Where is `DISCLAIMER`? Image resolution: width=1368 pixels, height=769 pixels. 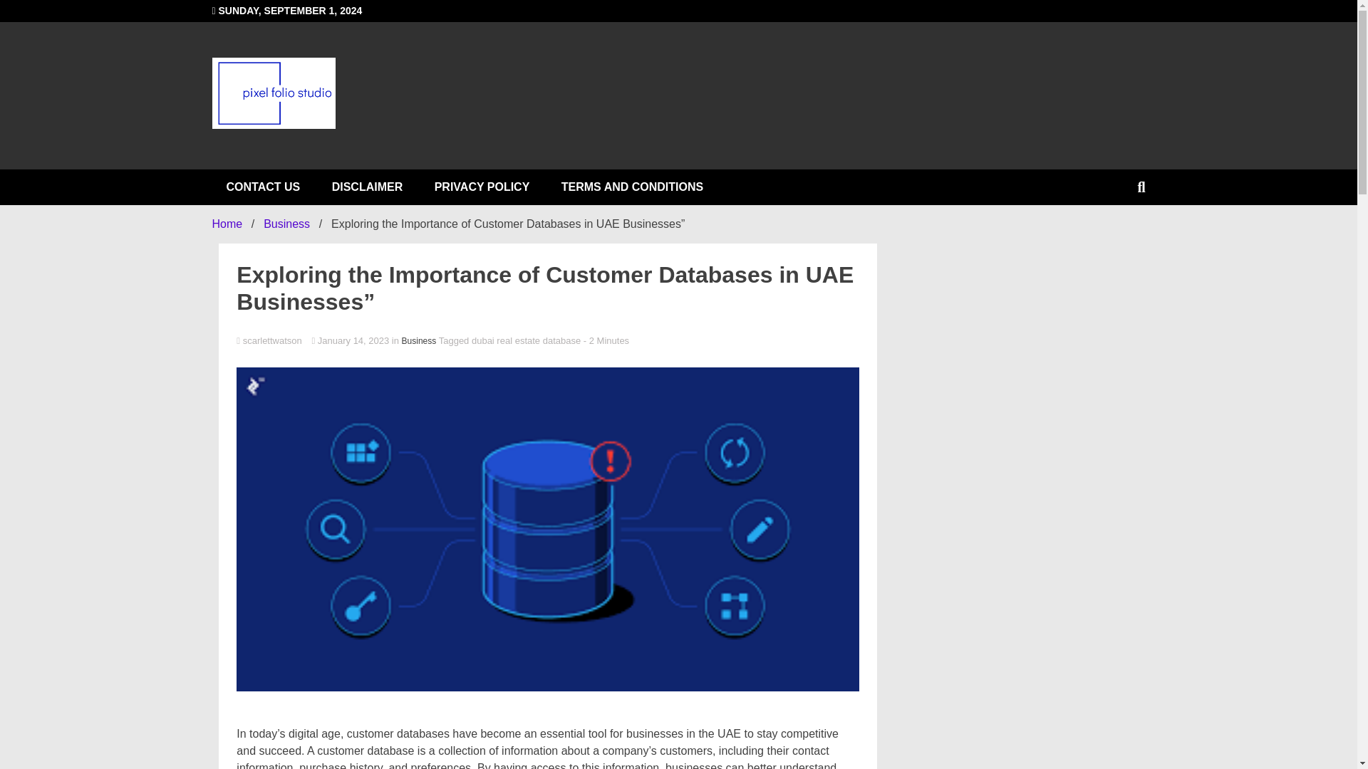
DISCLAIMER is located at coordinates (367, 187).